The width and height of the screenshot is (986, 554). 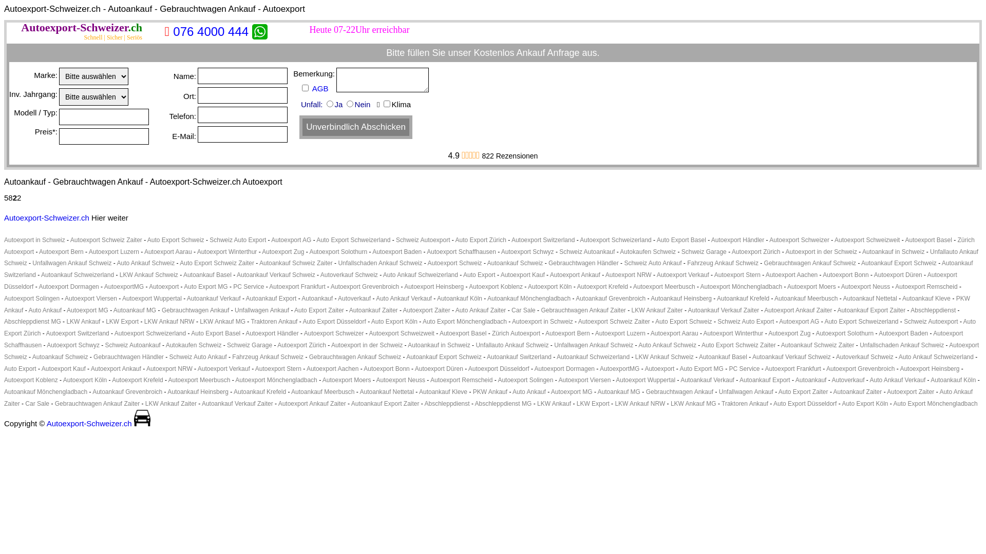 What do you see at coordinates (461, 380) in the screenshot?
I see `Autoexport Remscheid` at bounding box center [461, 380].